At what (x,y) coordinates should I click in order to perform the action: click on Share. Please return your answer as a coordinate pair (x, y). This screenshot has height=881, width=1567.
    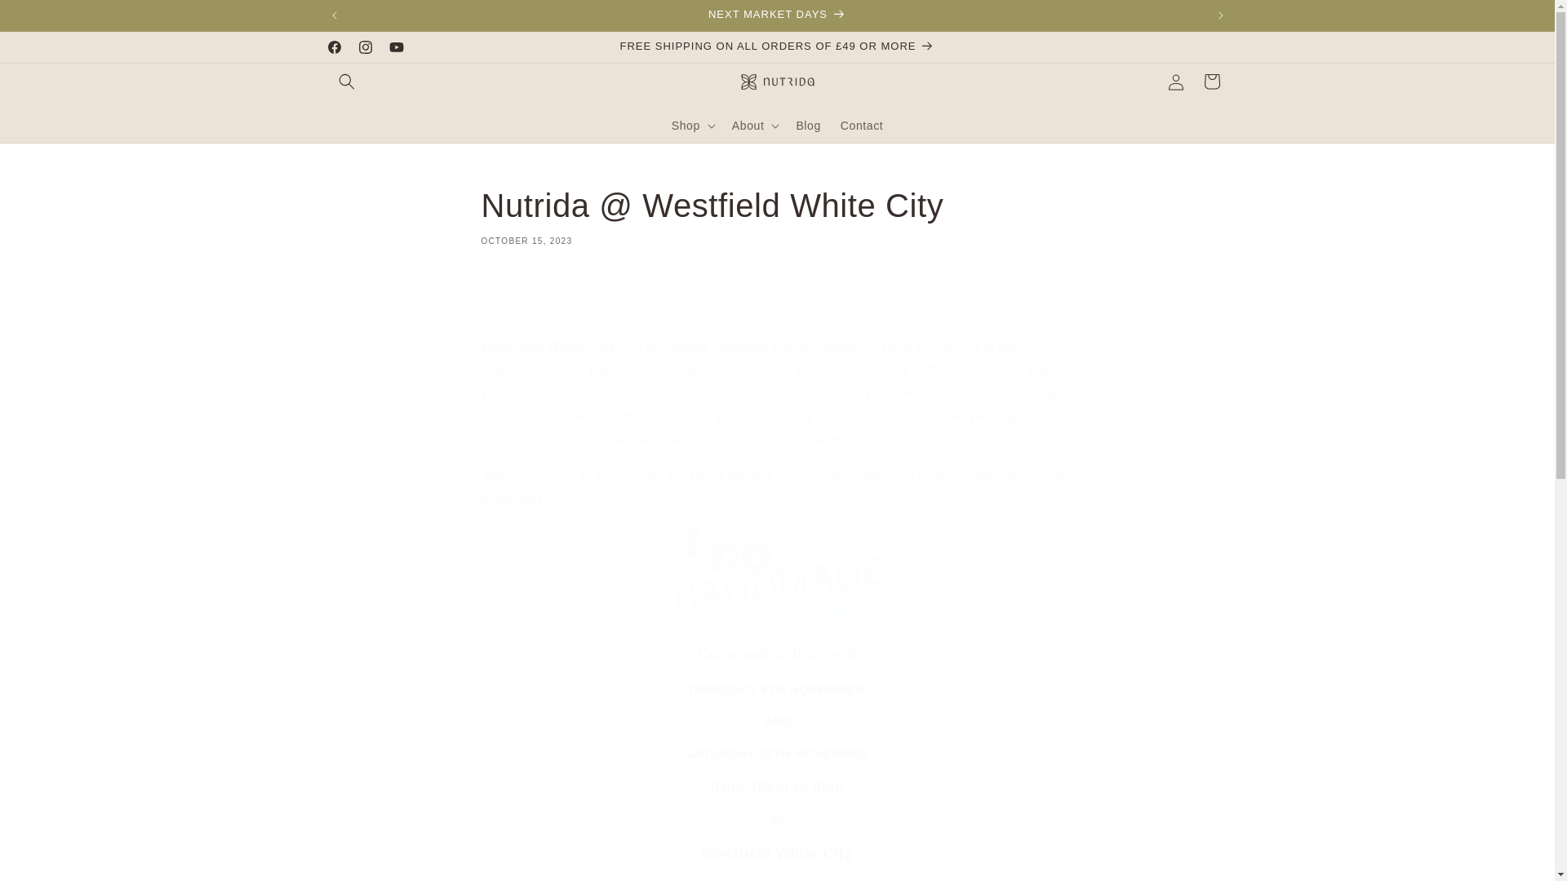
    Looking at the image, I should click on (777, 305).